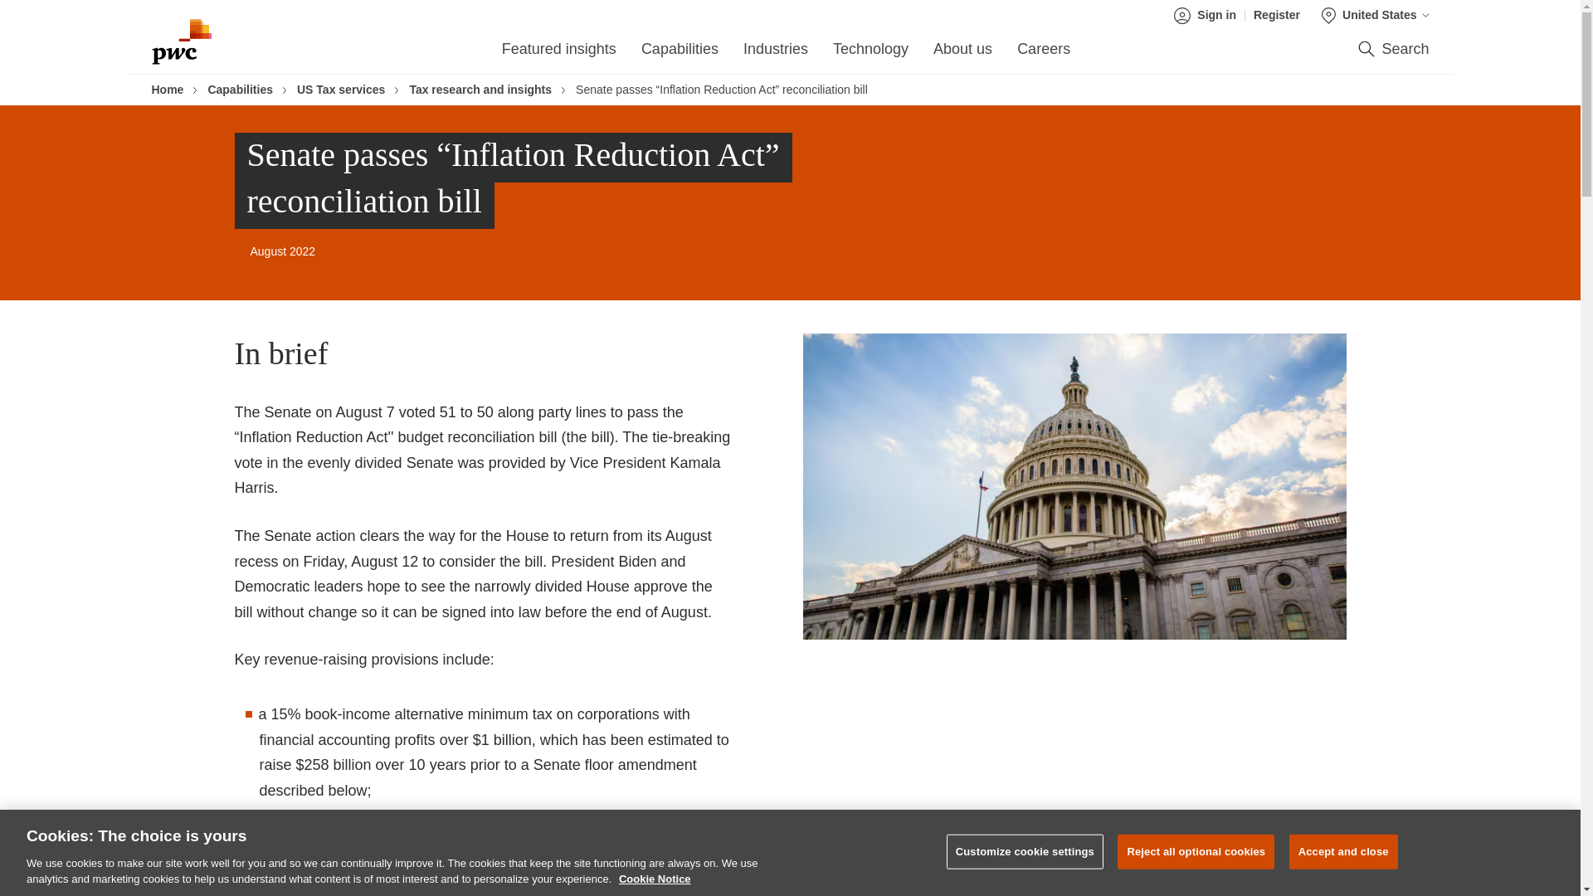  Describe the element at coordinates (559, 54) in the screenshot. I see `Featured insights` at that location.